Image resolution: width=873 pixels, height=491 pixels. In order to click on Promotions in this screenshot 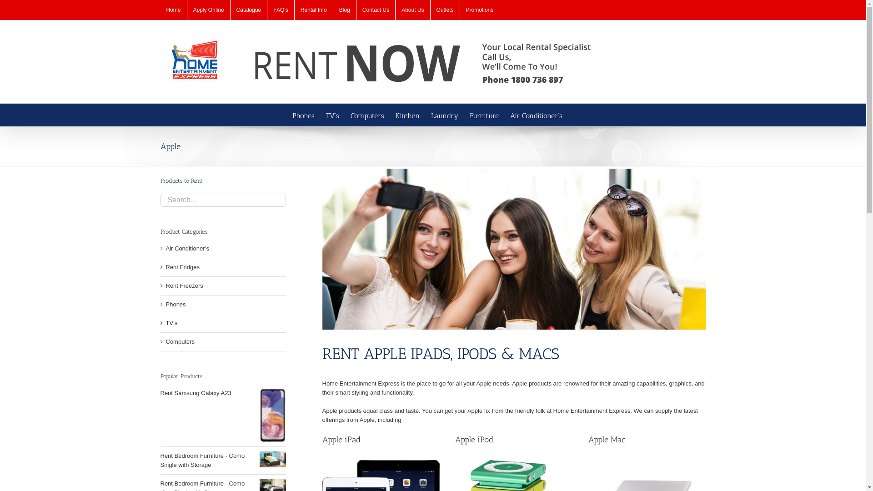, I will do `click(480, 10)`.